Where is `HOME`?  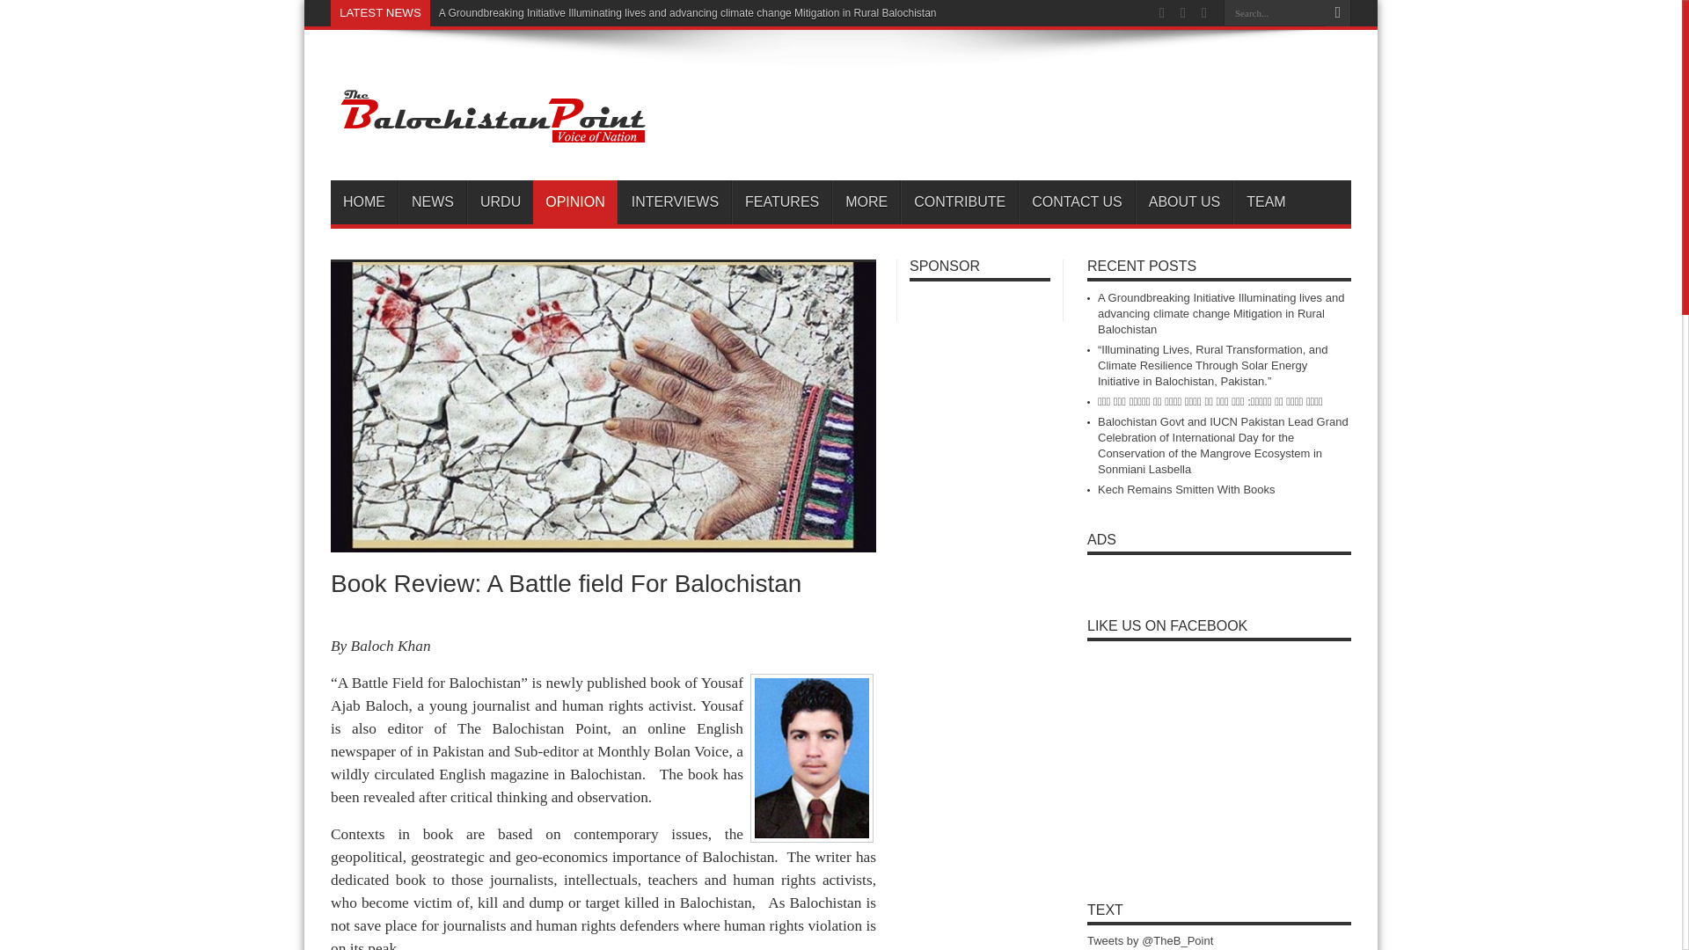 HOME is located at coordinates (364, 202).